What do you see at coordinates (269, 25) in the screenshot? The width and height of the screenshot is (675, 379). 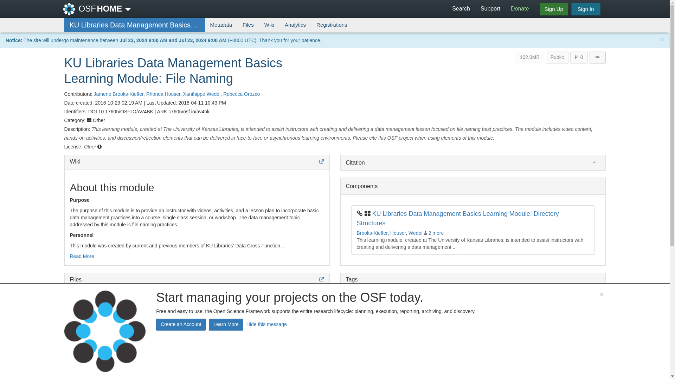 I see `Wiki` at bounding box center [269, 25].